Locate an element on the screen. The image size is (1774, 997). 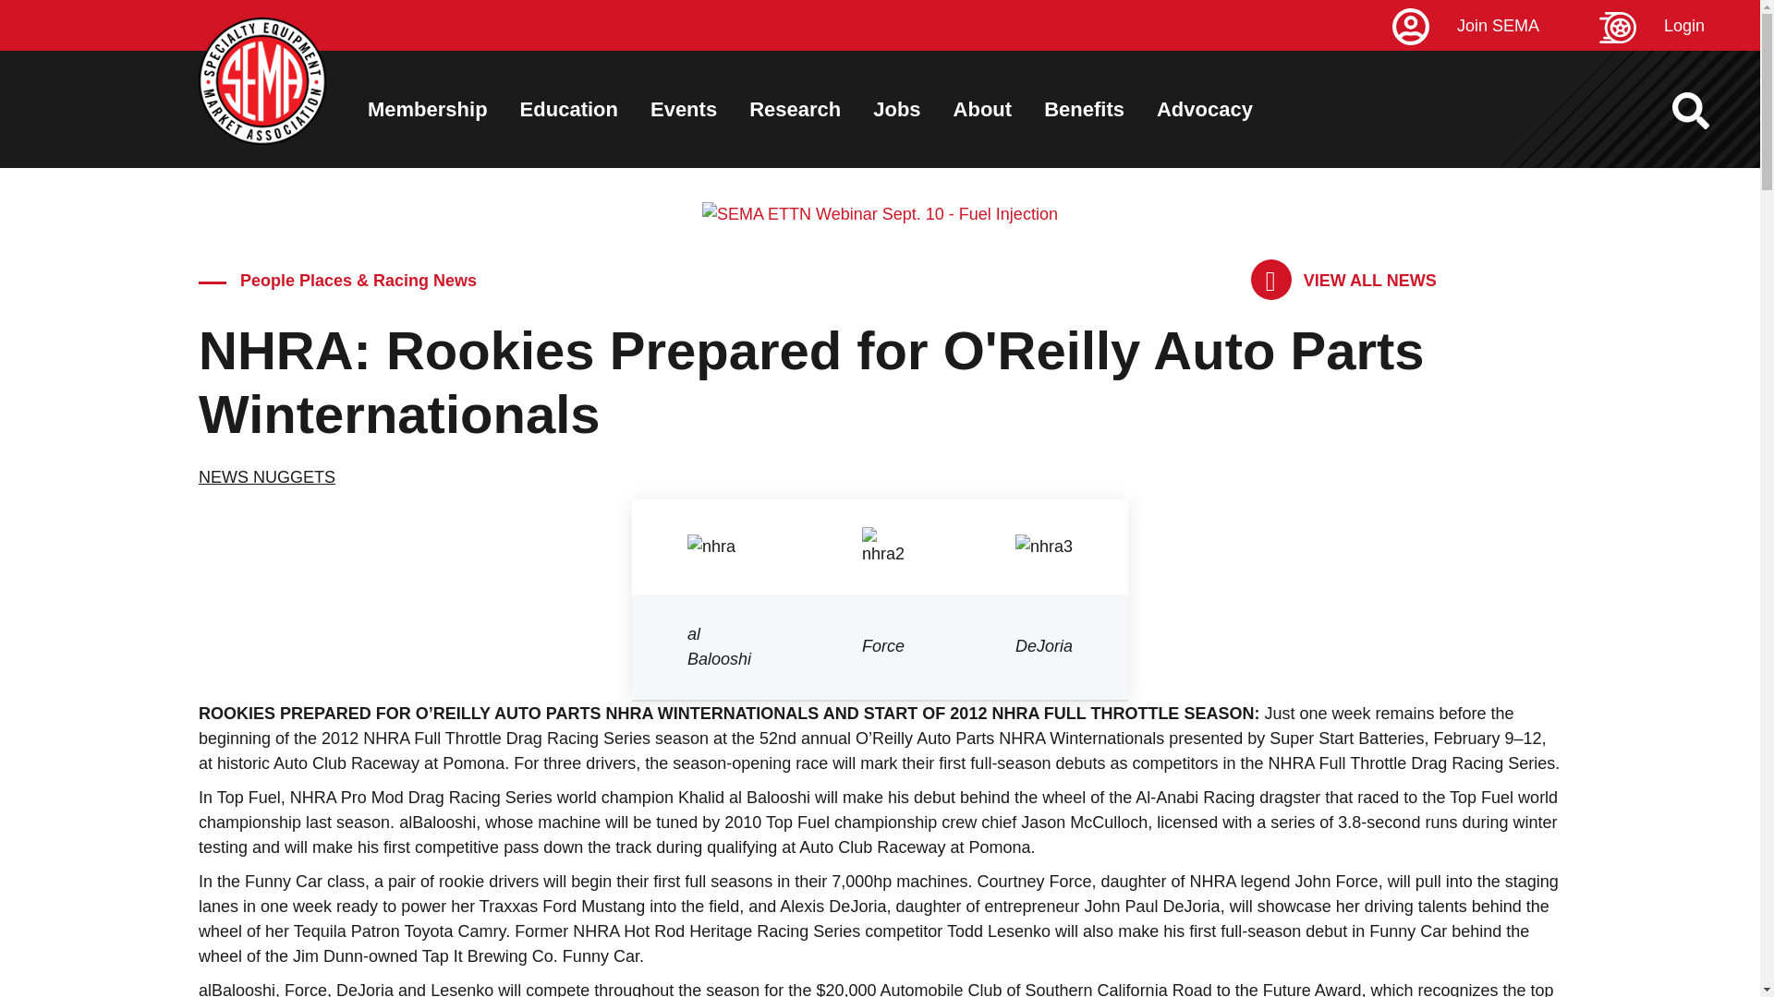
SEMA ETTN Webinar Sept. 10 - Fuel Injection is located at coordinates (880, 214).